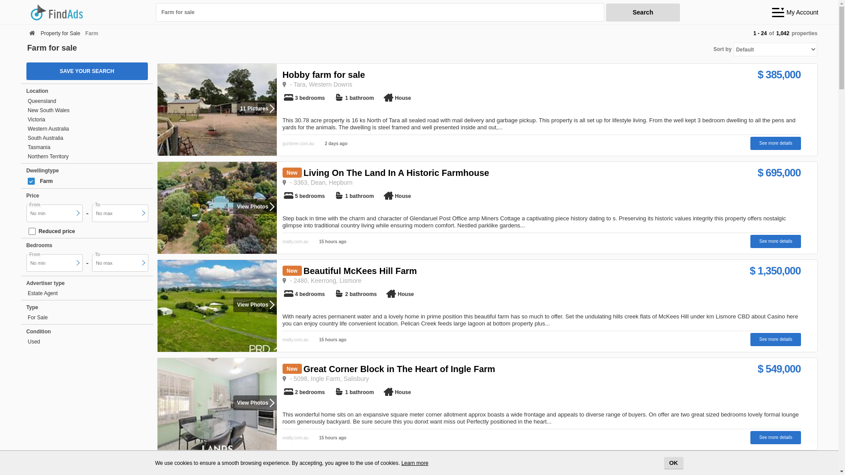  Describe the element at coordinates (85, 120) in the screenshot. I see `Victoria` at that location.